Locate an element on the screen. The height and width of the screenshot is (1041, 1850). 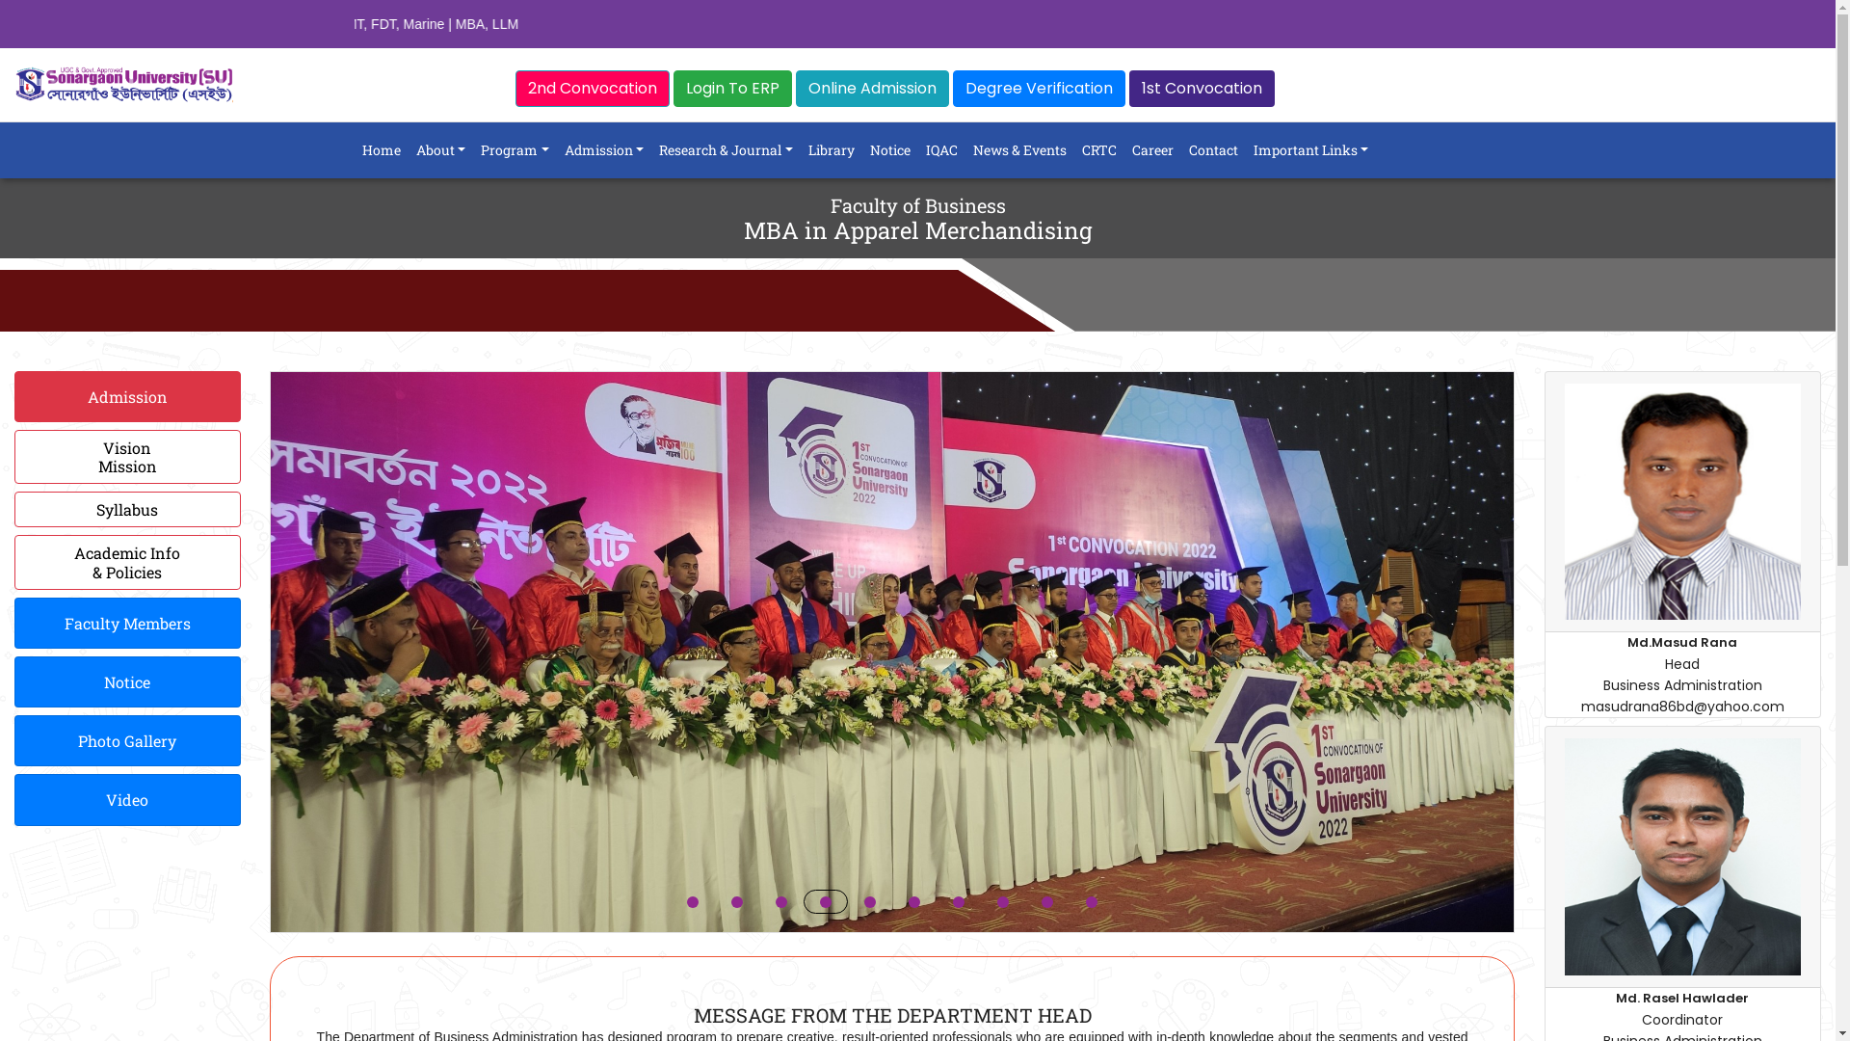
Contact is located at coordinates (1214, 150).